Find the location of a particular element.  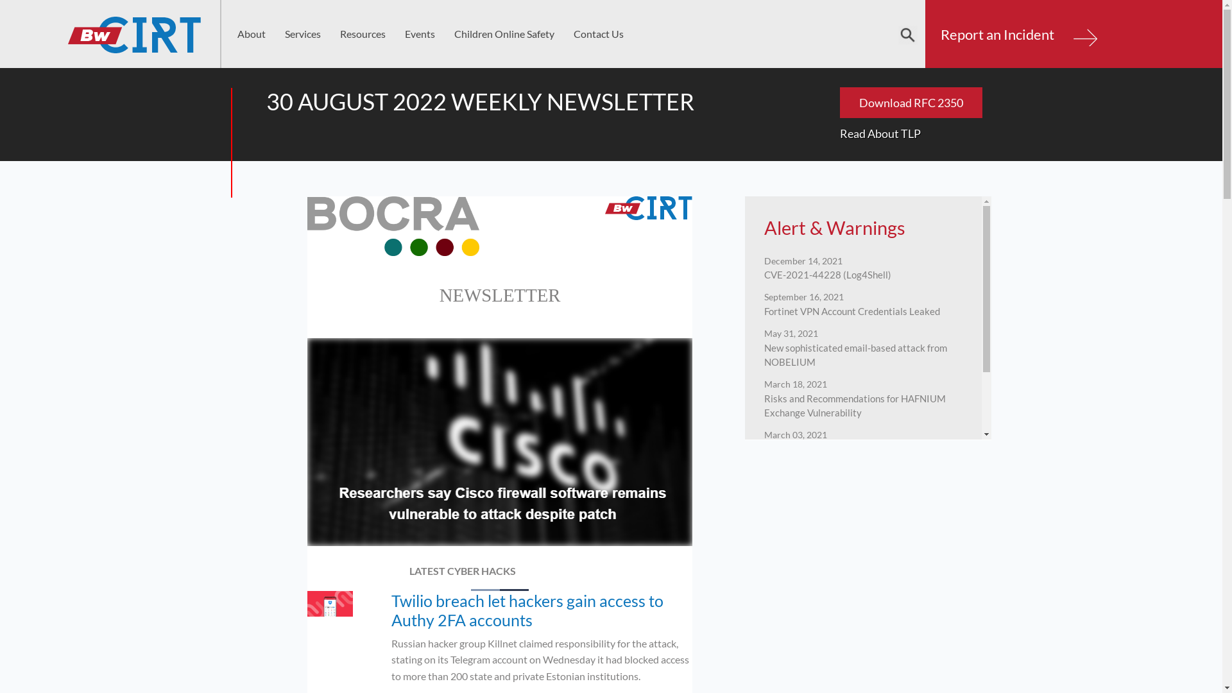

Risks and Recommendations for HAFNIUM Exchange Vulnerability is located at coordinates (855, 403).